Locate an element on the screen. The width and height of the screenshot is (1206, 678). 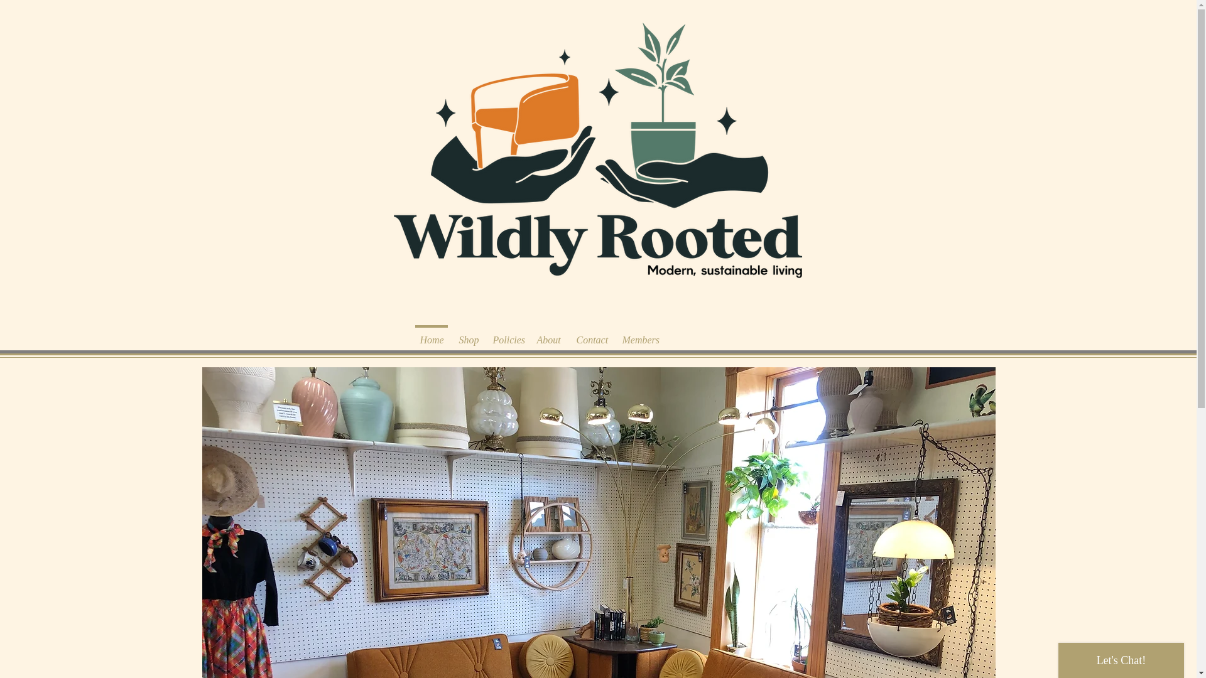
Members is located at coordinates (639, 334).